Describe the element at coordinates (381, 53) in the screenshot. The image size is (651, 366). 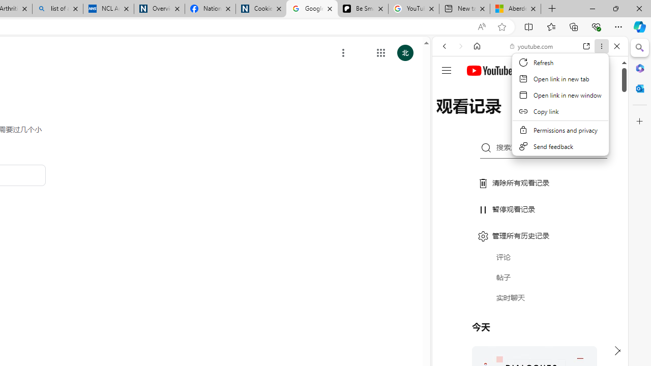
I see `Class: gb_E` at that location.